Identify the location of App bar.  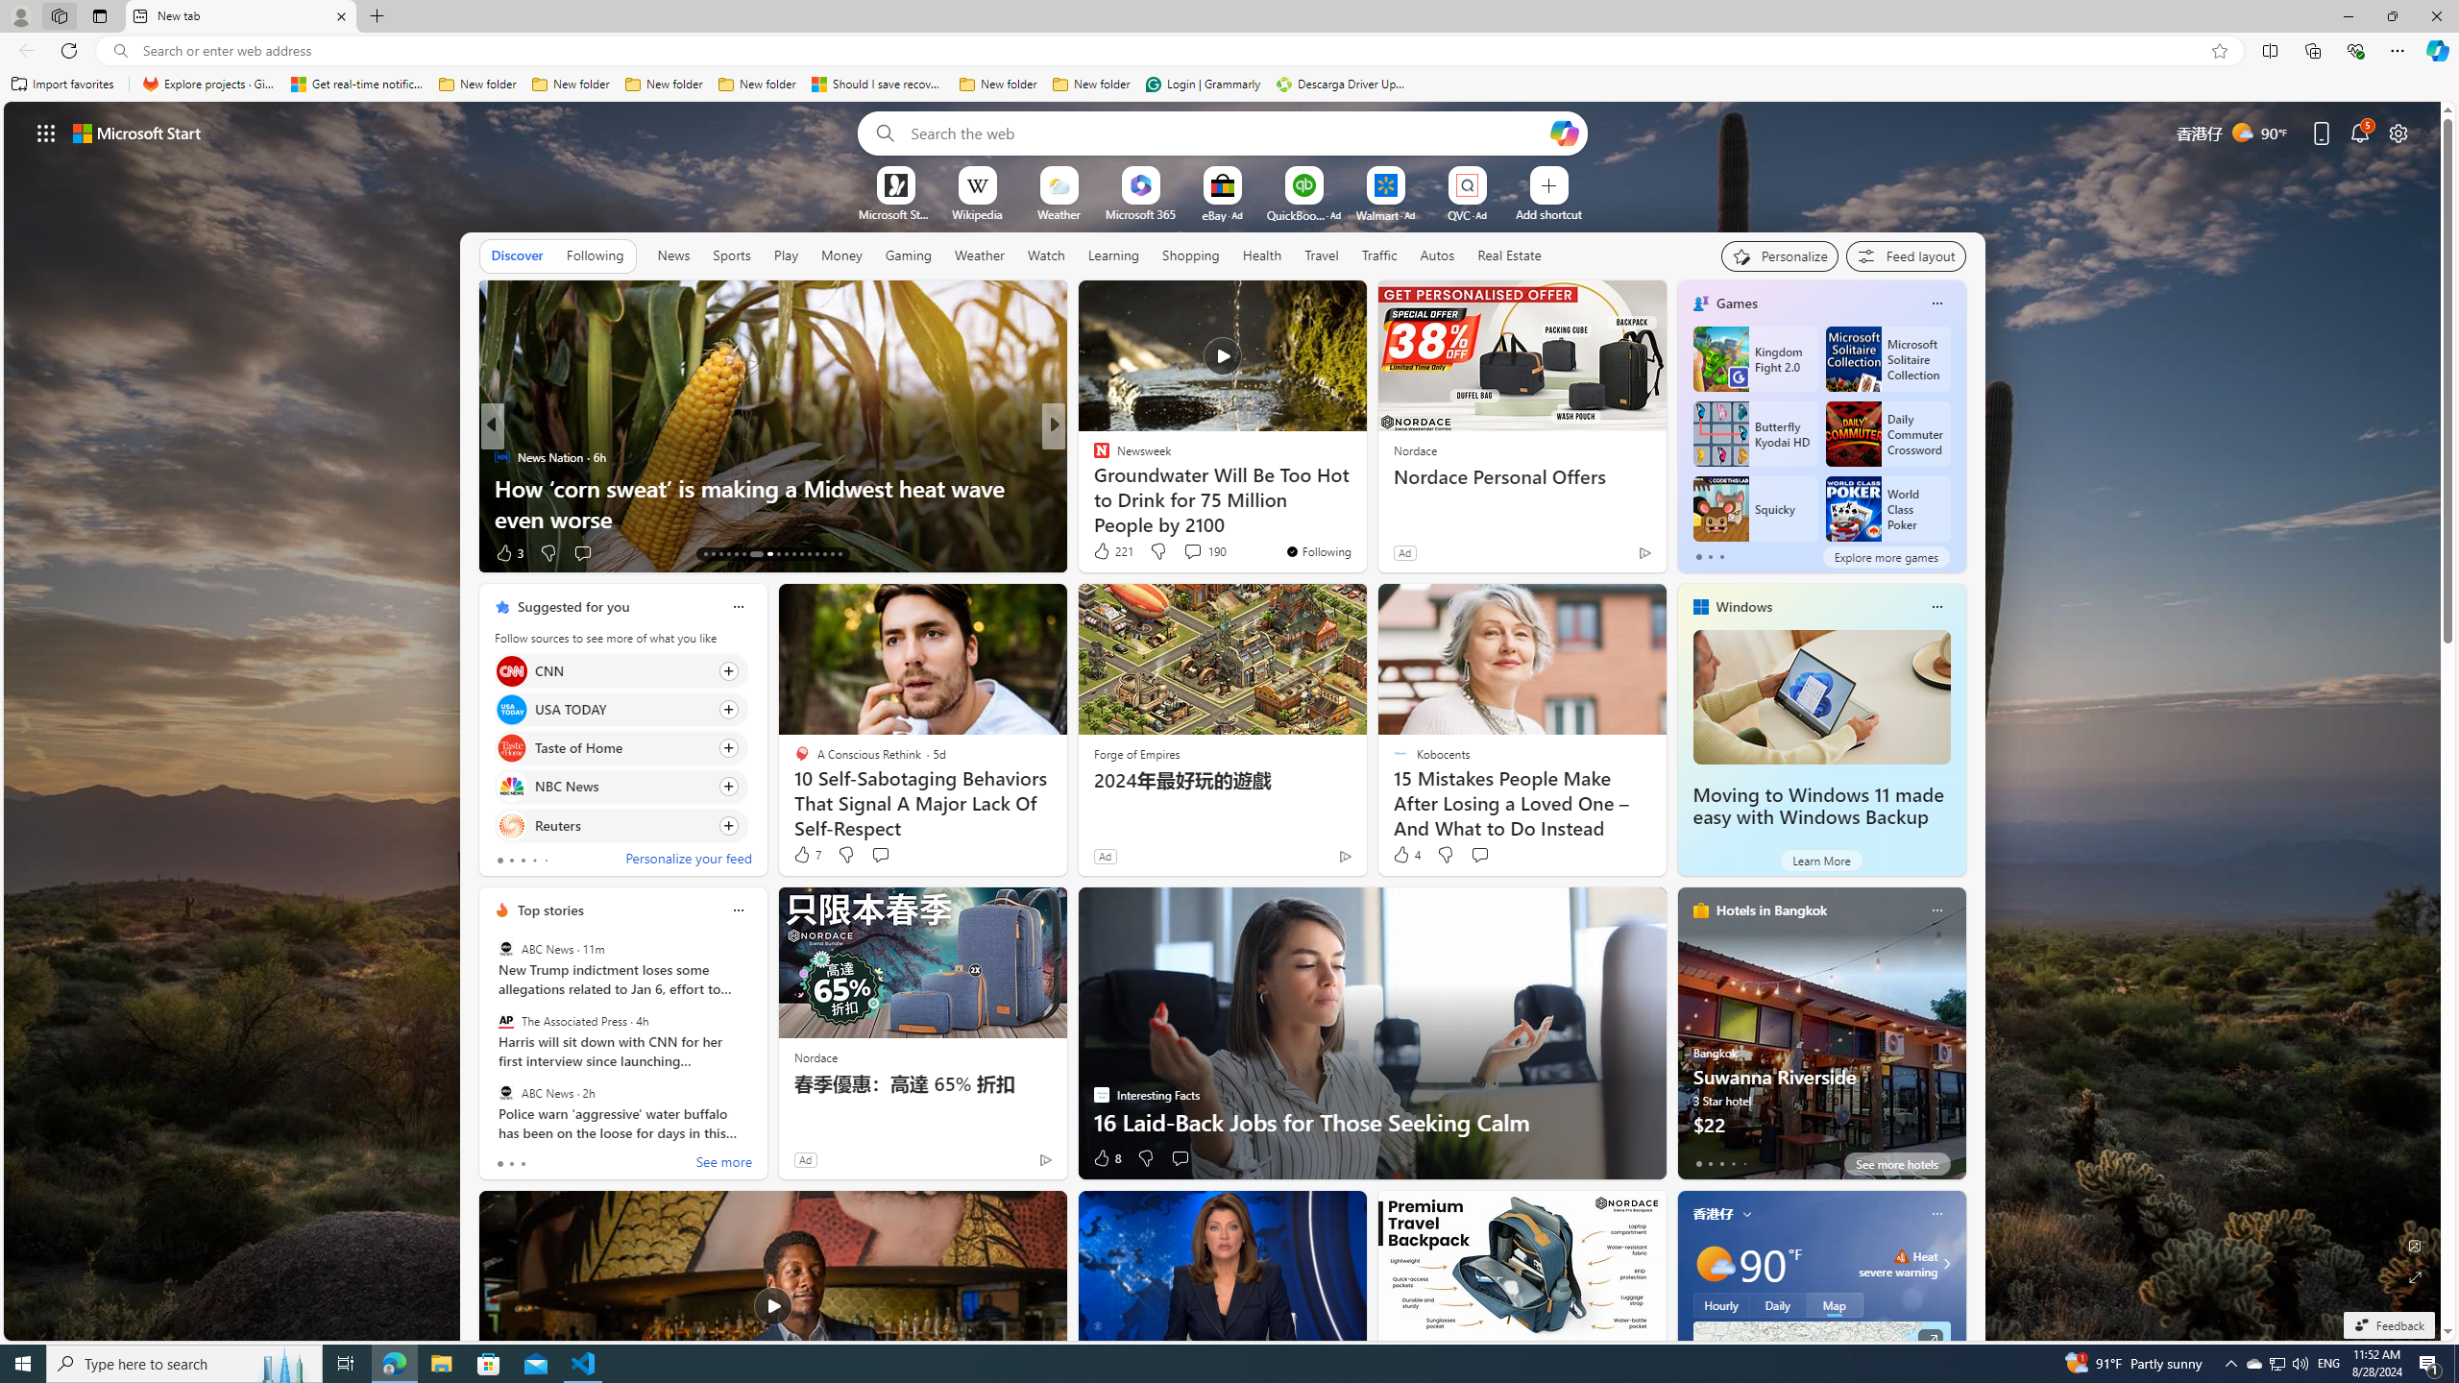
(1229, 51).